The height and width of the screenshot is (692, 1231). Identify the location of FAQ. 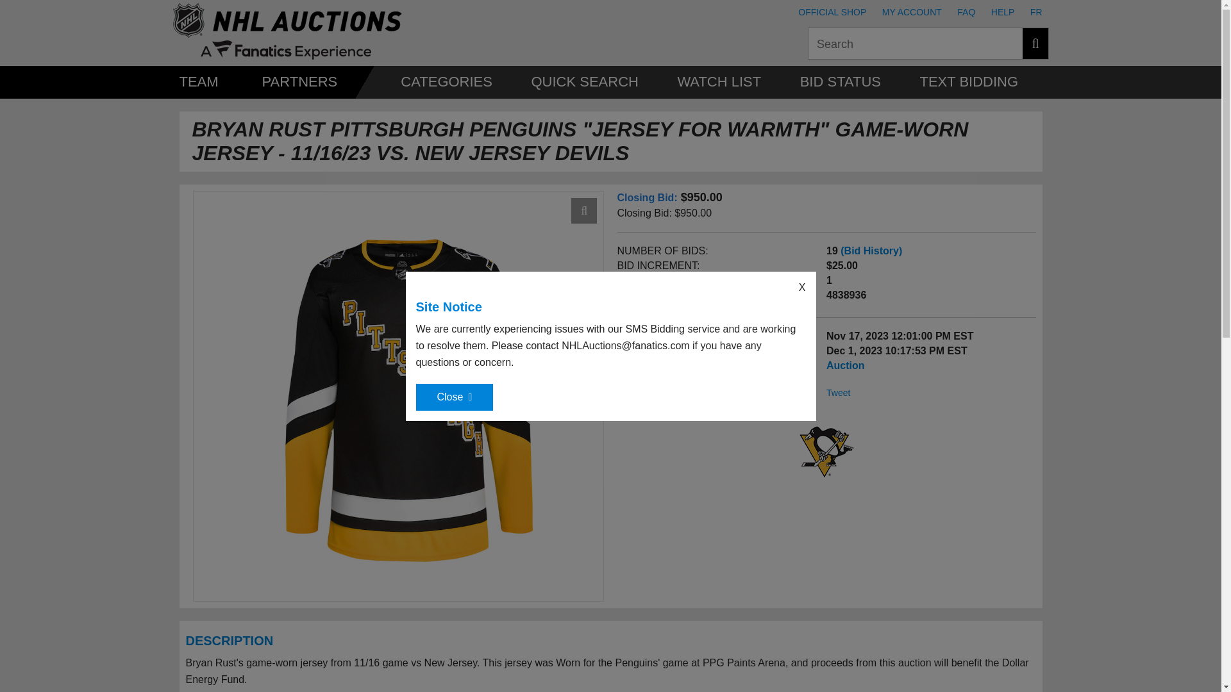
(966, 12).